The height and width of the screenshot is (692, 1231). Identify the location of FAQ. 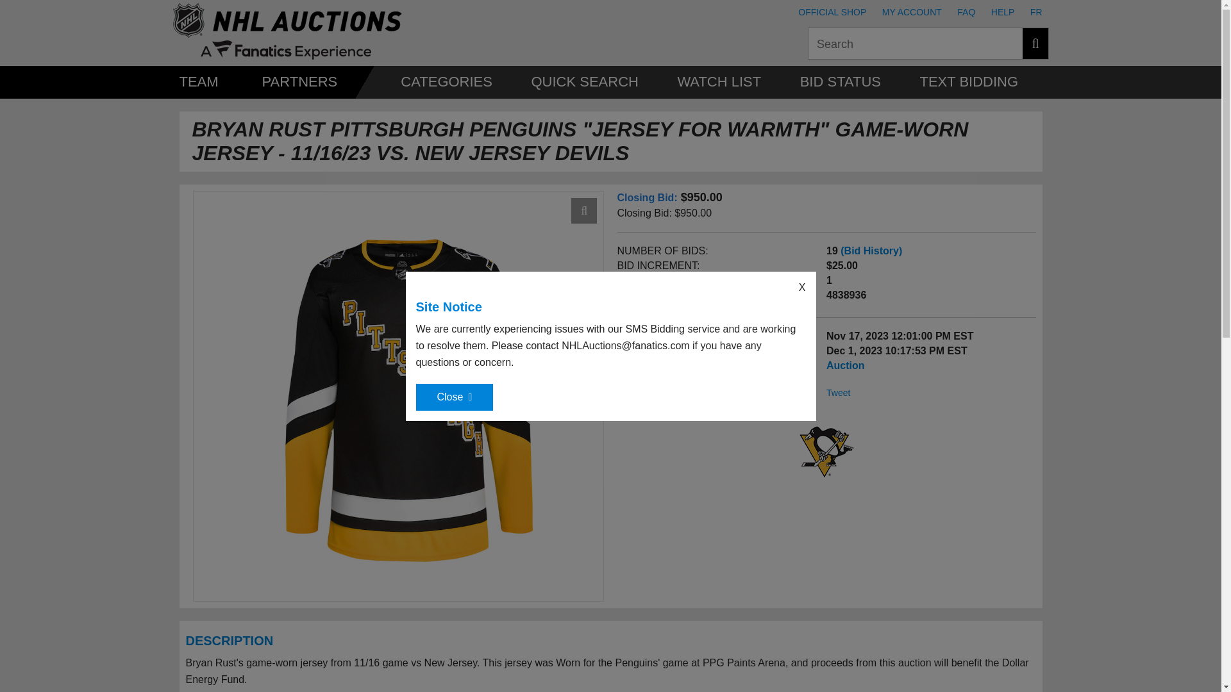
(966, 12).